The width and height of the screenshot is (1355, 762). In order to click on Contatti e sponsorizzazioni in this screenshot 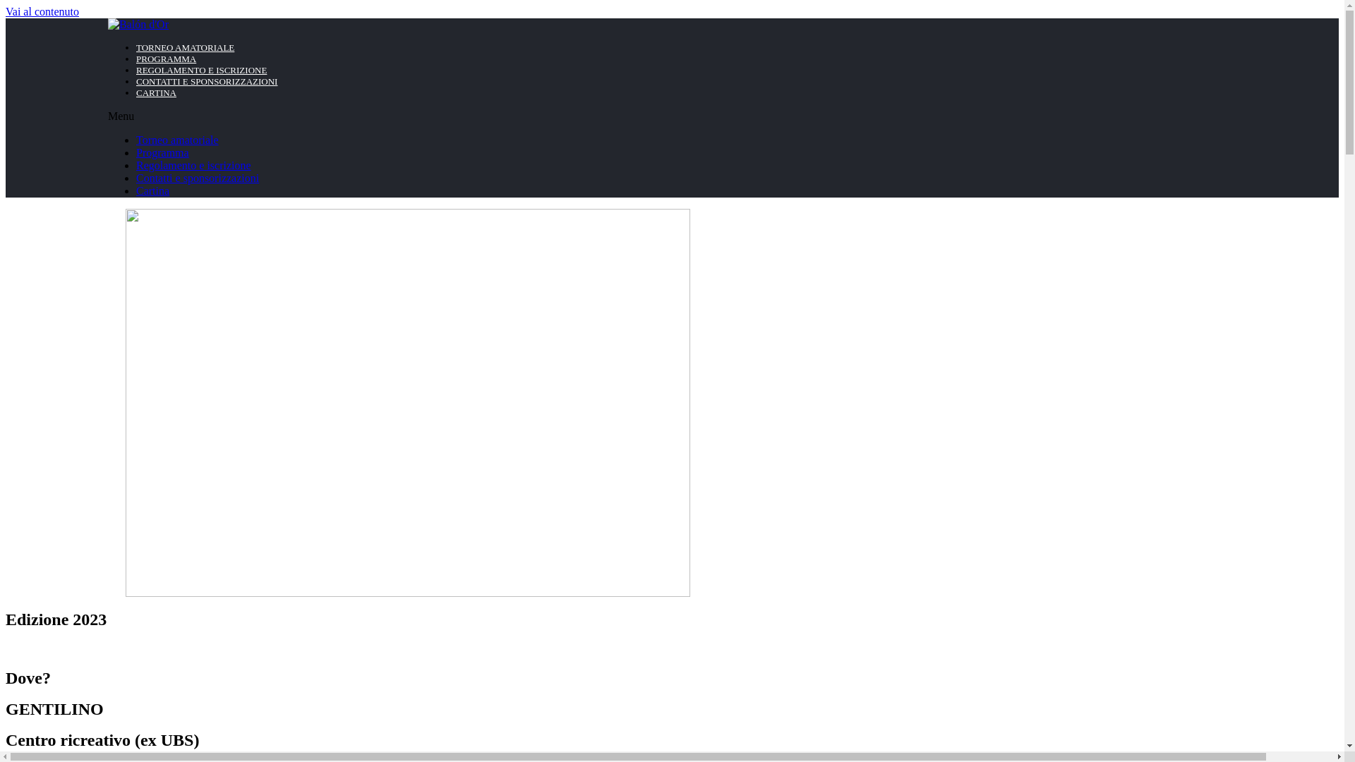, I will do `click(198, 178)`.